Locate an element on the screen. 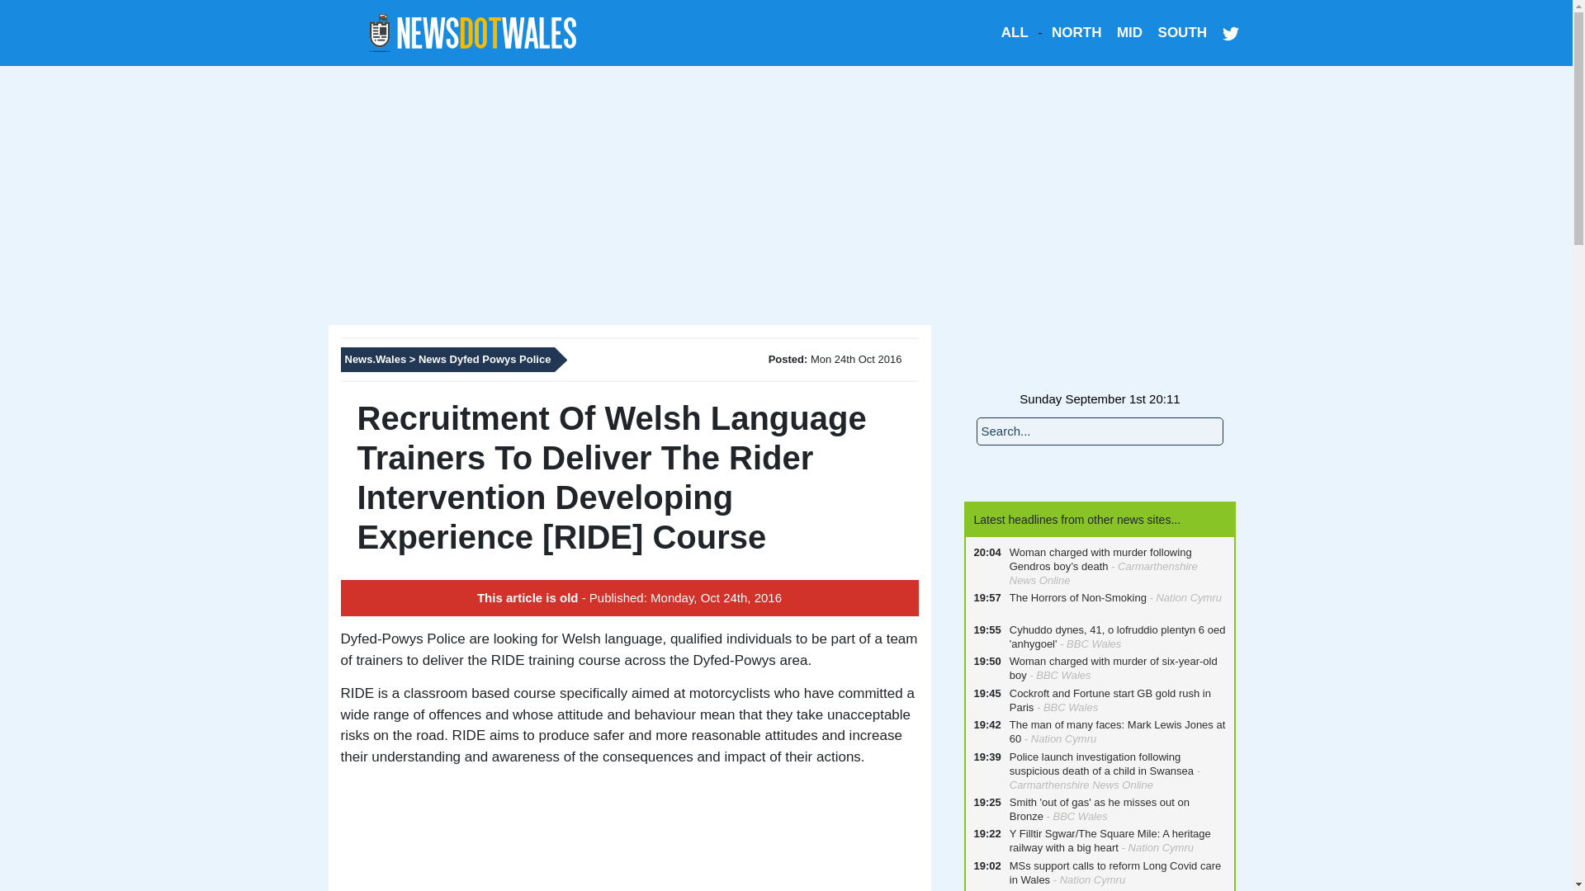 This screenshot has width=1585, height=891. Smith 'out of gas' as he misses out on Bronze - BBC Wales is located at coordinates (1114, 810).